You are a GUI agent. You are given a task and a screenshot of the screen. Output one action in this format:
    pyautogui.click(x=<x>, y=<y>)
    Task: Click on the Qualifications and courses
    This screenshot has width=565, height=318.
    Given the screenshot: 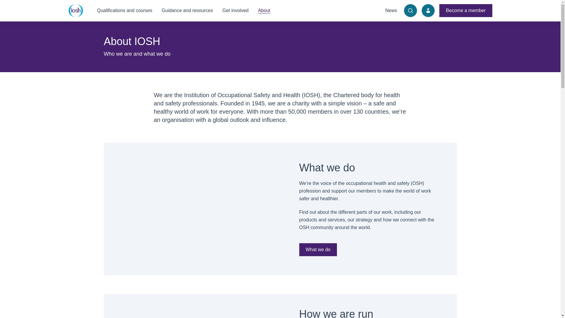 What is the action you would take?
    pyautogui.click(x=125, y=10)
    